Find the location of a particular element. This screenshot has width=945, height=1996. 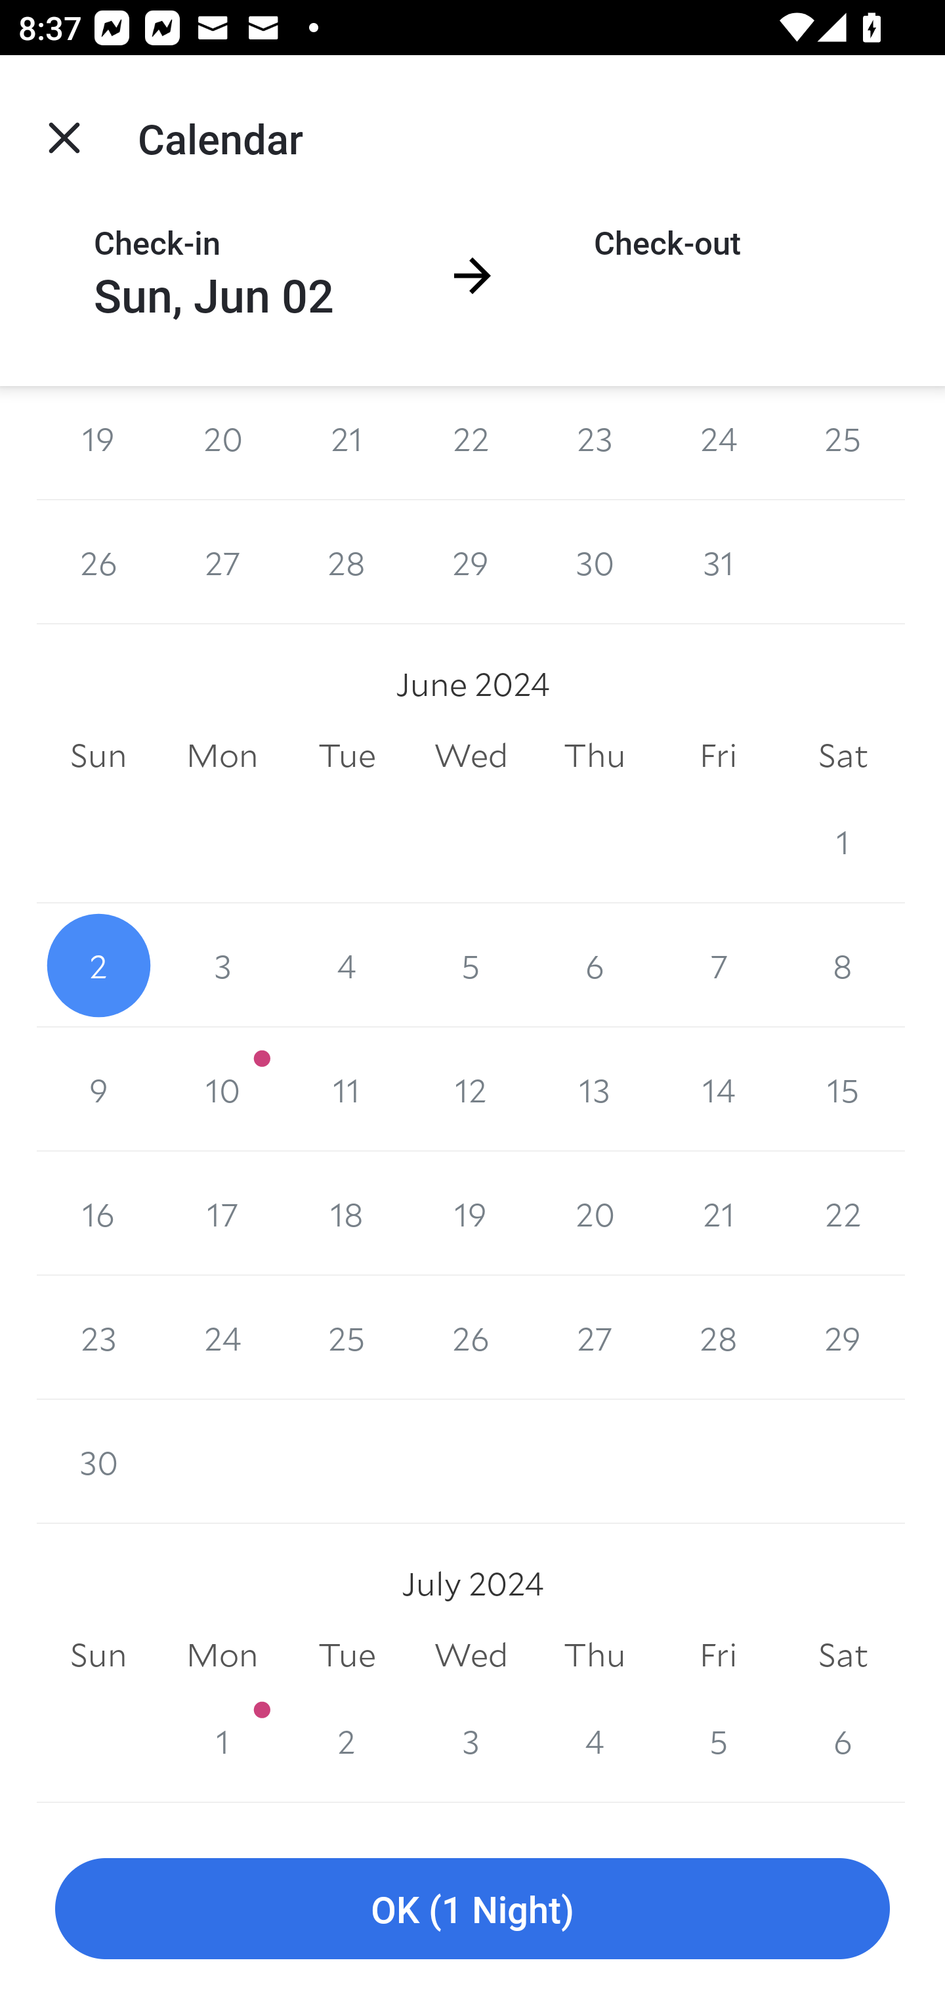

29 29 May 2024 is located at coordinates (471, 563).